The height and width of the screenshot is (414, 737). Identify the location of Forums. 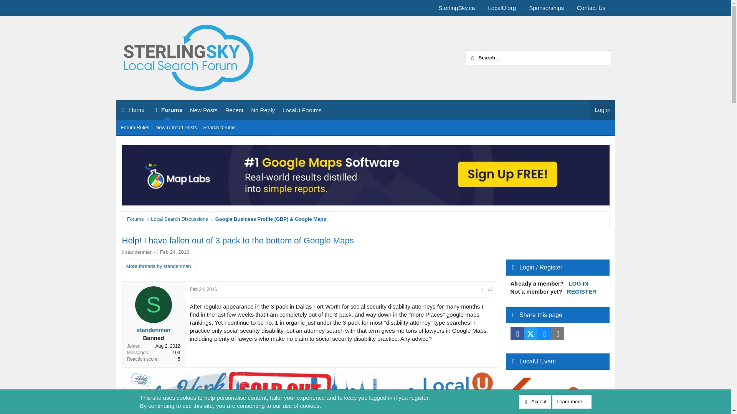
(302, 110).